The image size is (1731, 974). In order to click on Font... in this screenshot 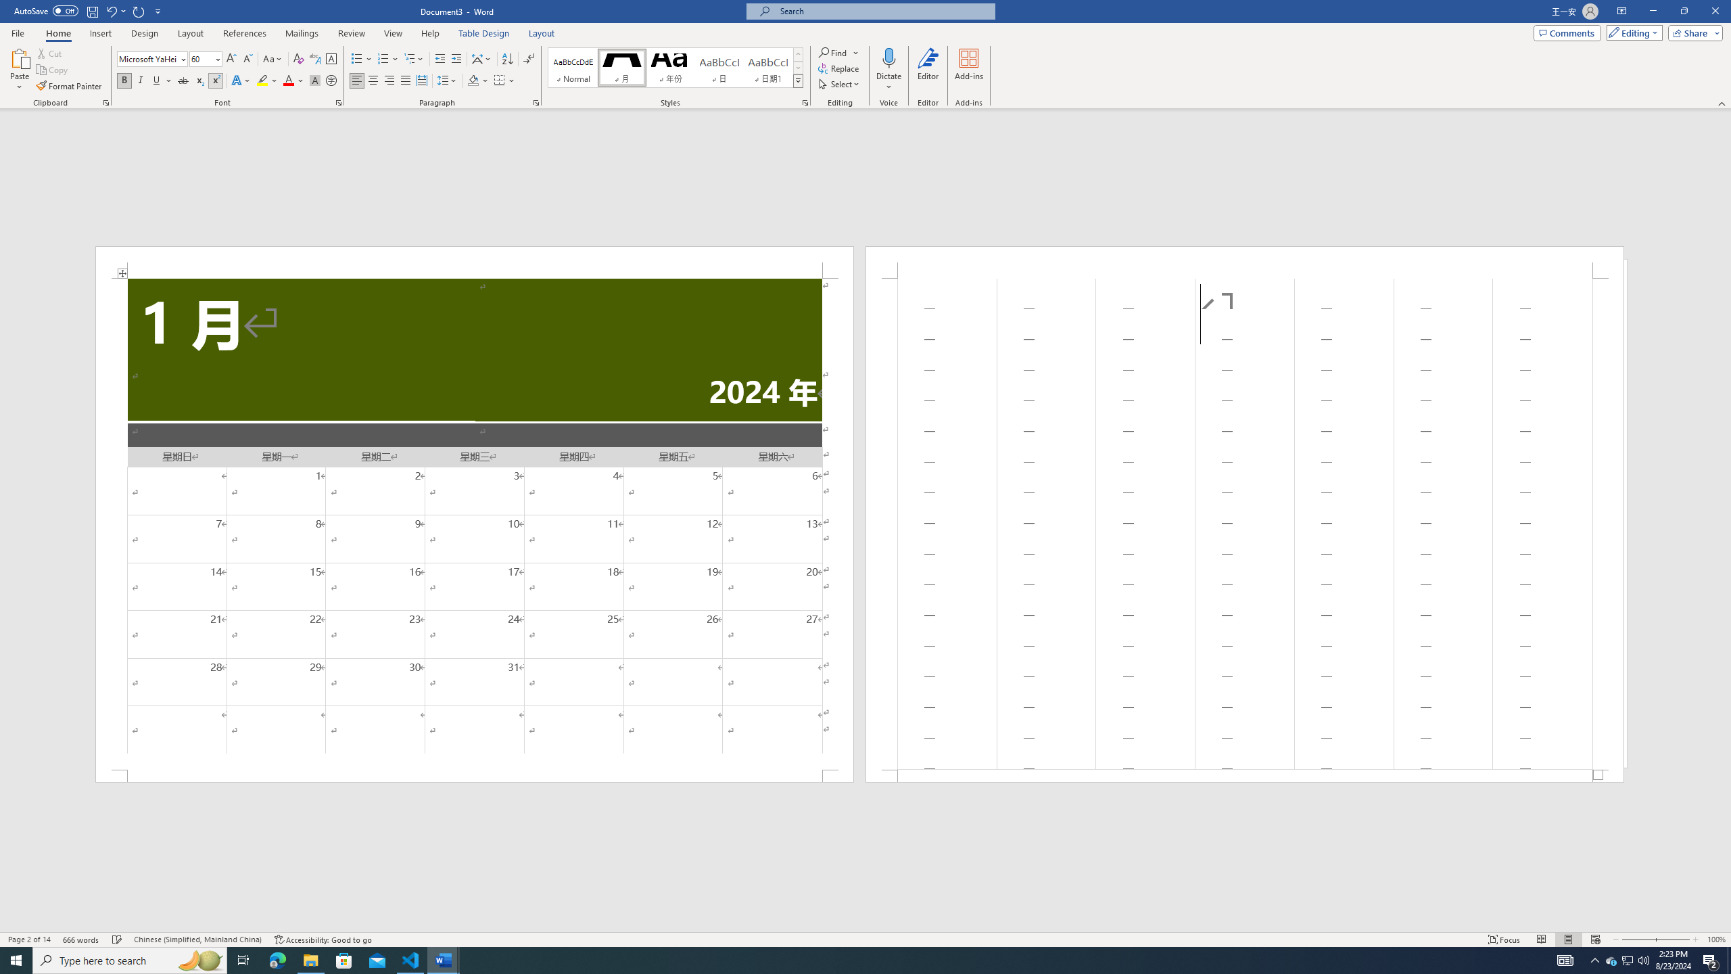, I will do `click(339, 103)`.